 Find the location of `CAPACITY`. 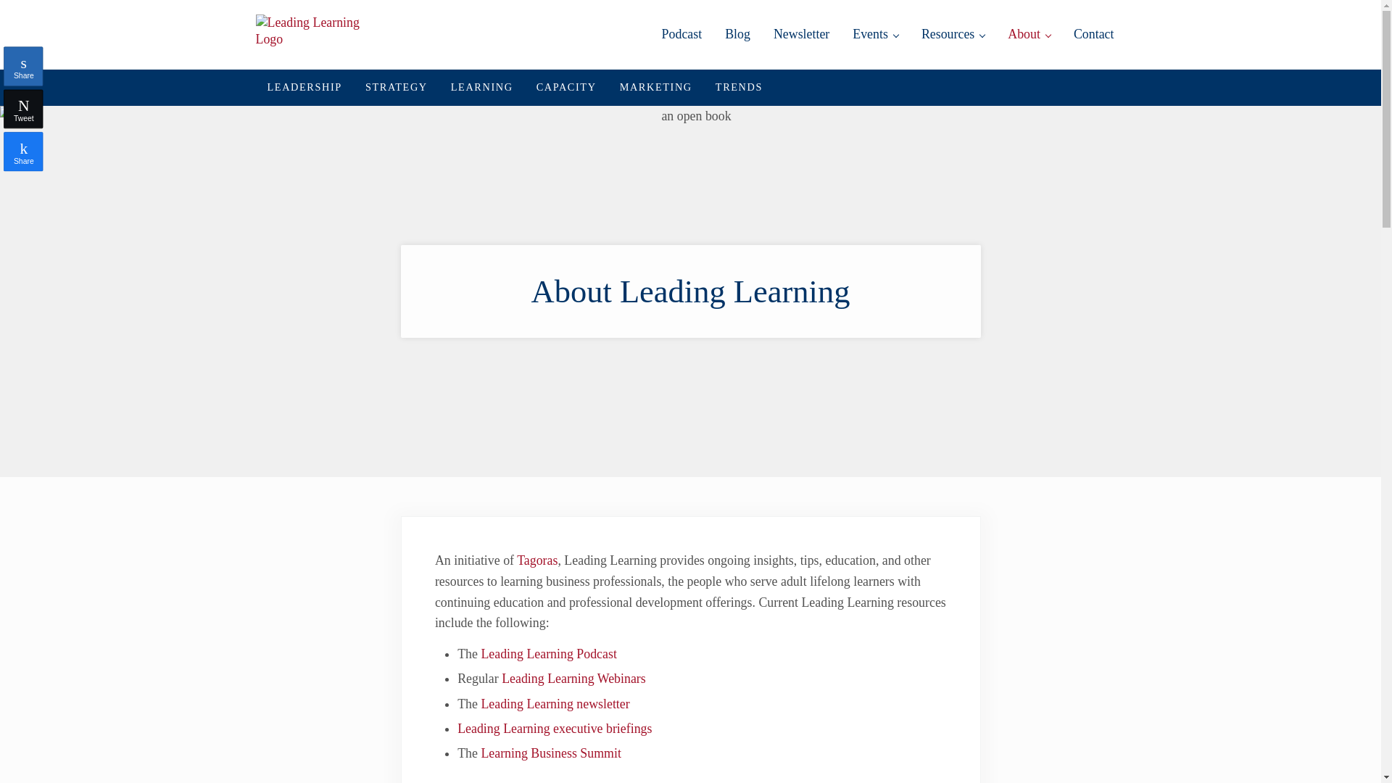

CAPACITY is located at coordinates (566, 87).